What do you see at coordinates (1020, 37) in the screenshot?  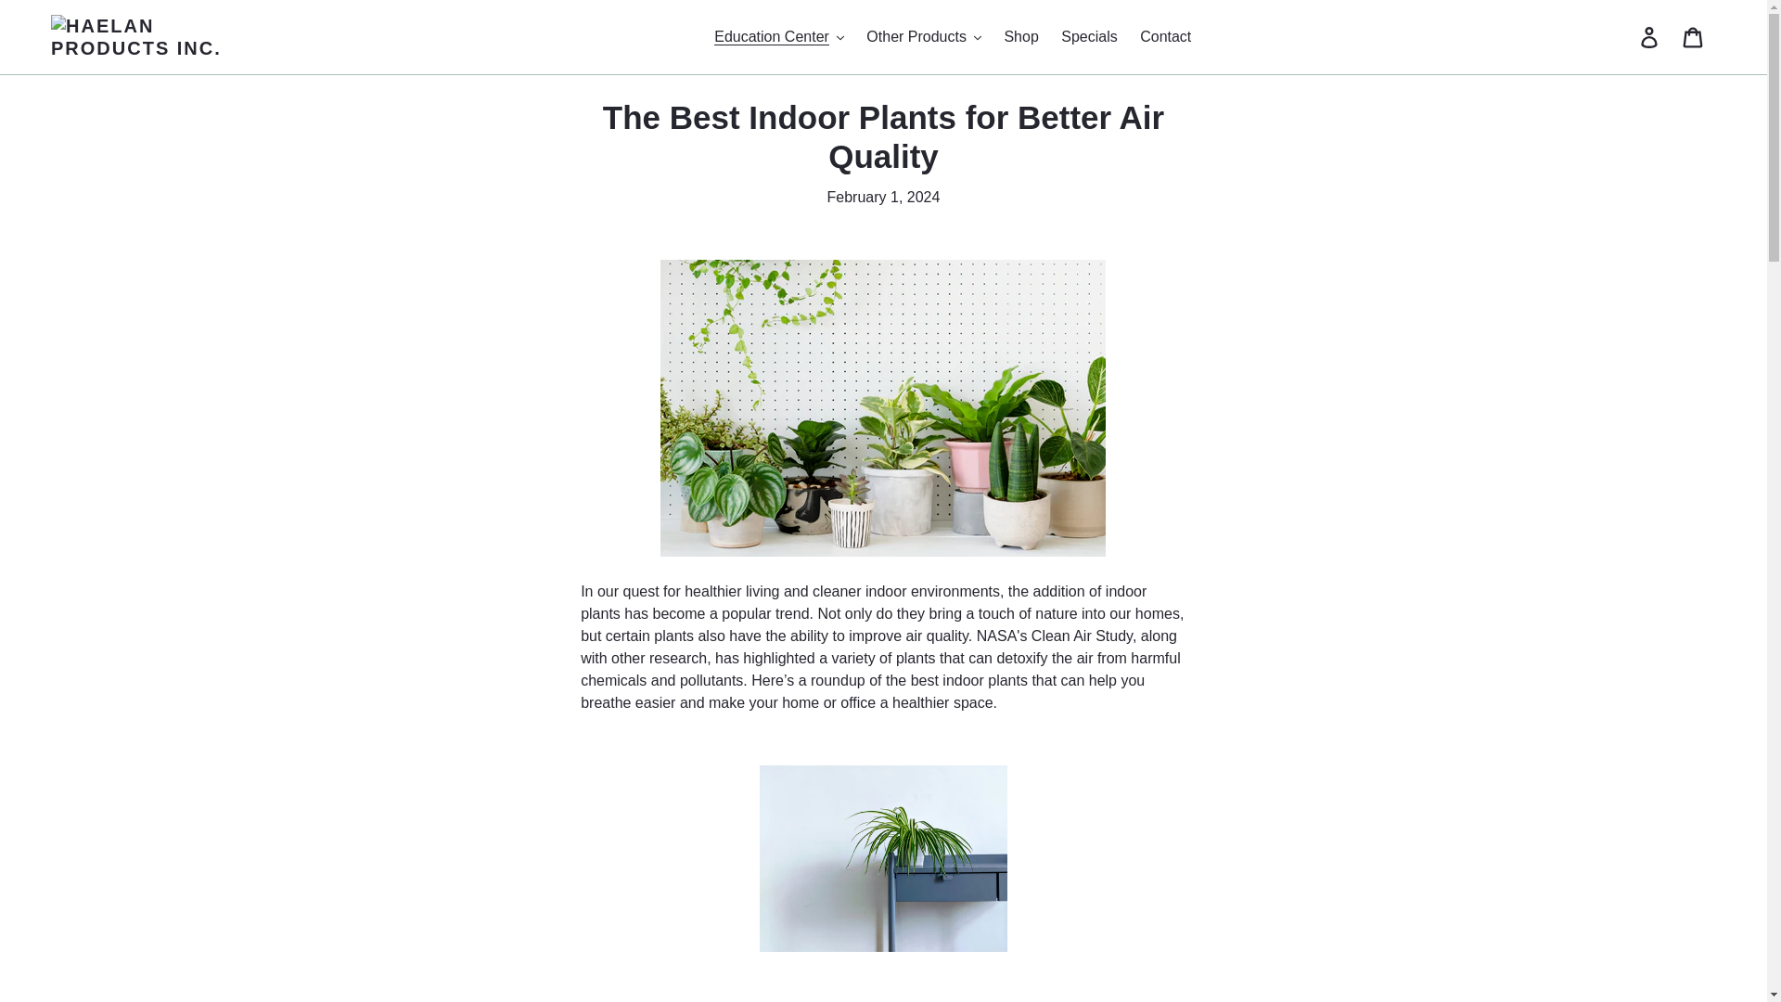 I see `Shop` at bounding box center [1020, 37].